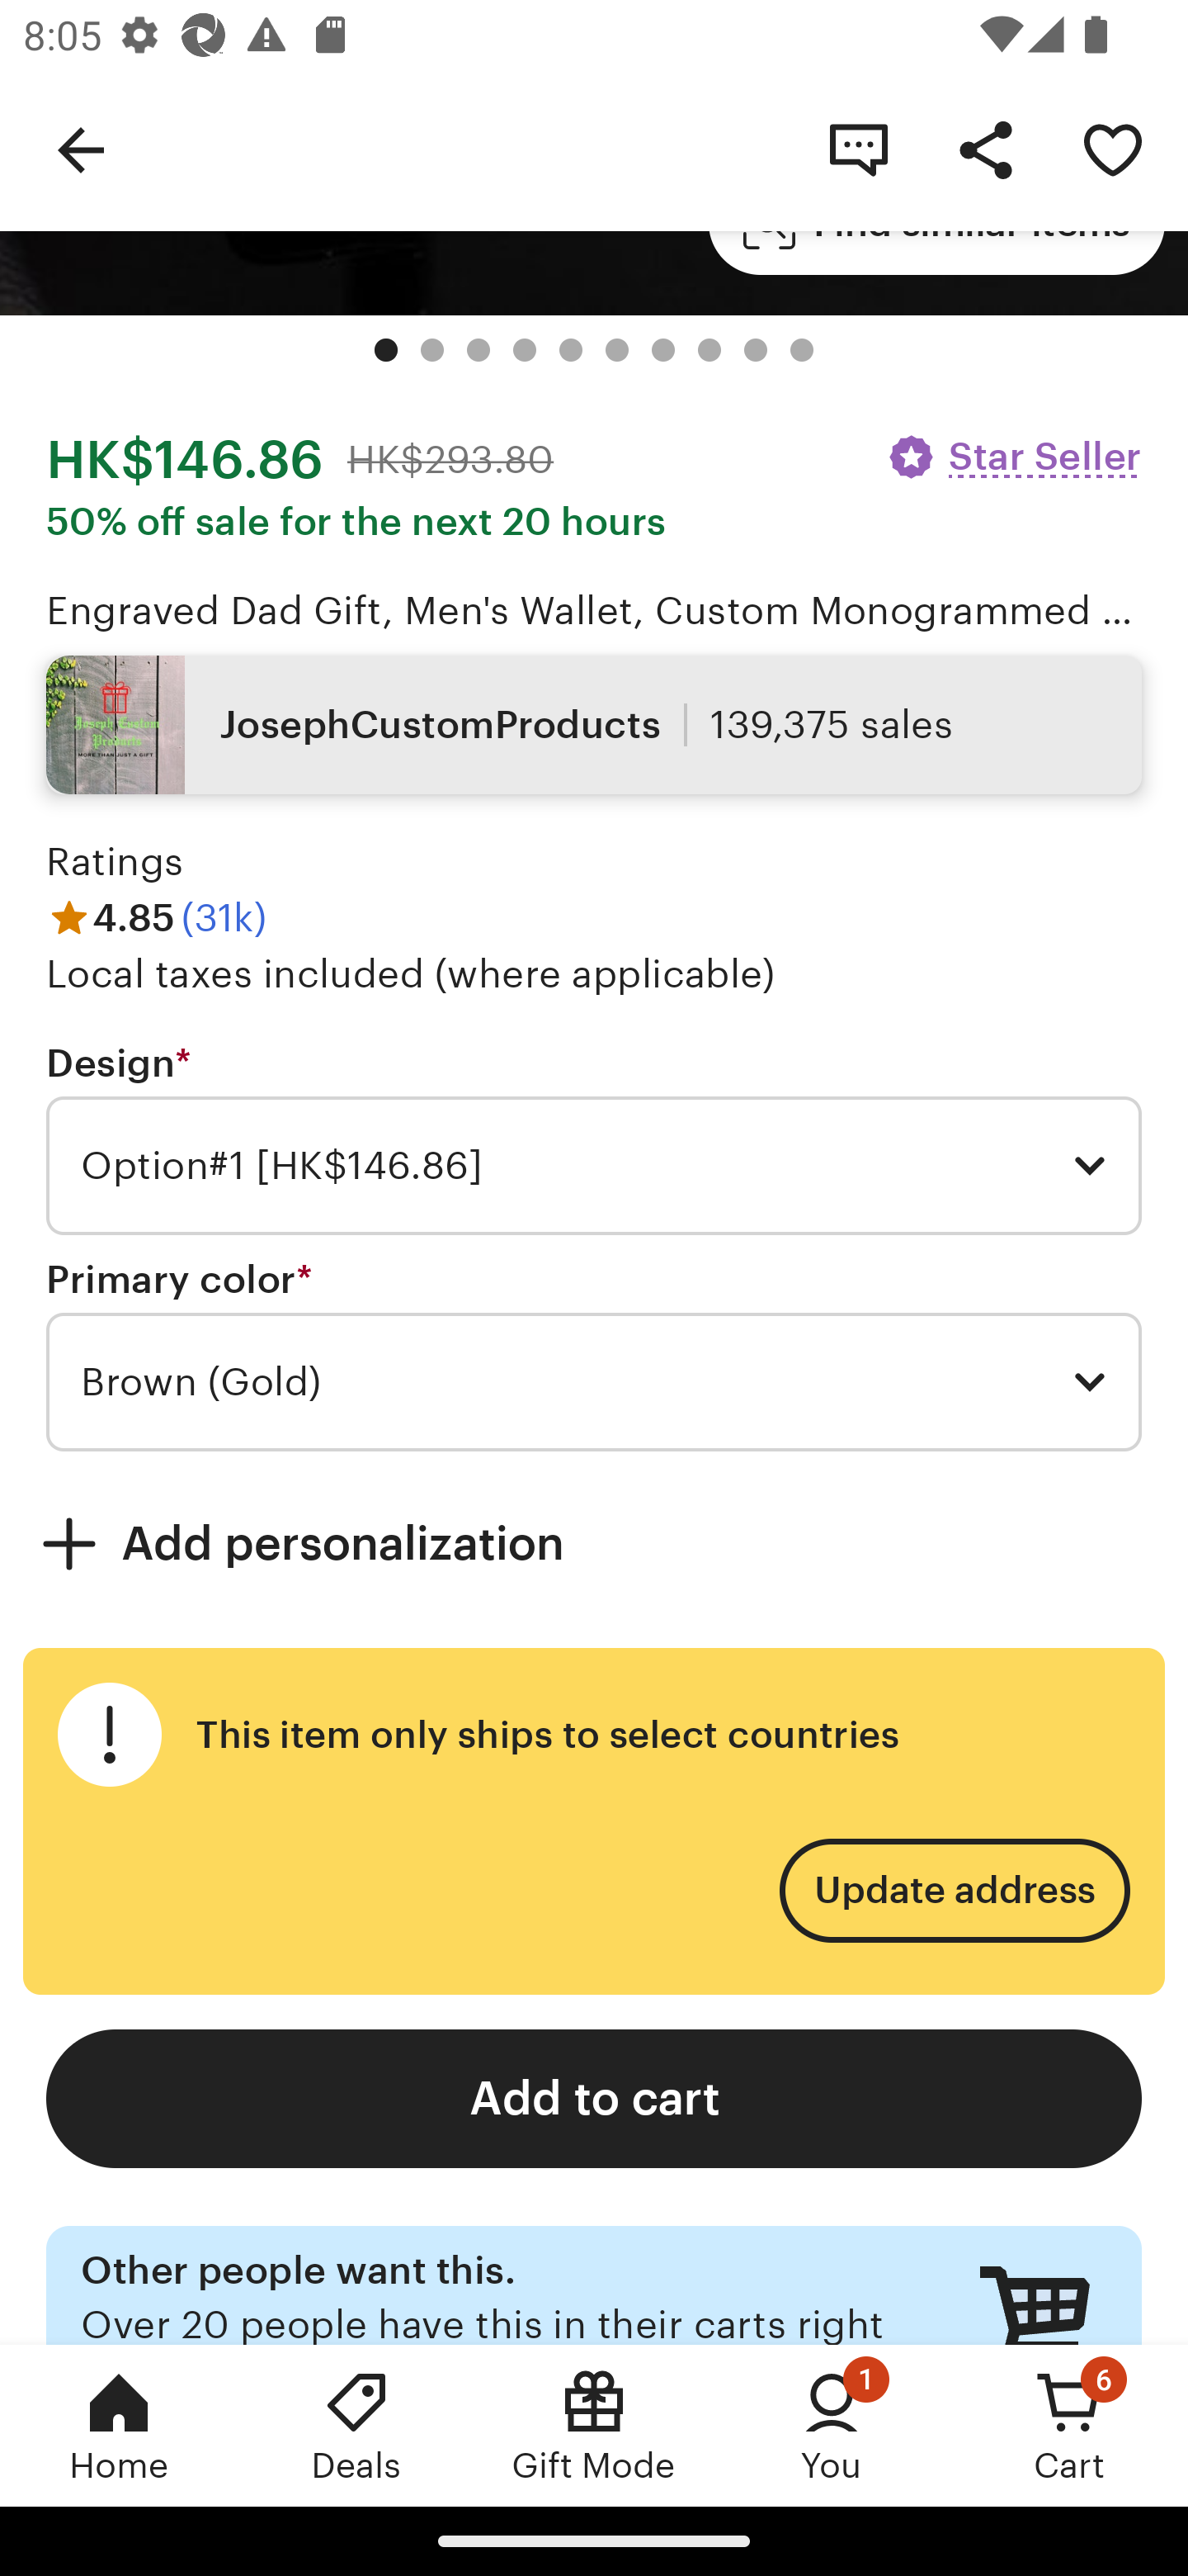 The image size is (1188, 2576). I want to click on Navigate up, so click(81, 149).